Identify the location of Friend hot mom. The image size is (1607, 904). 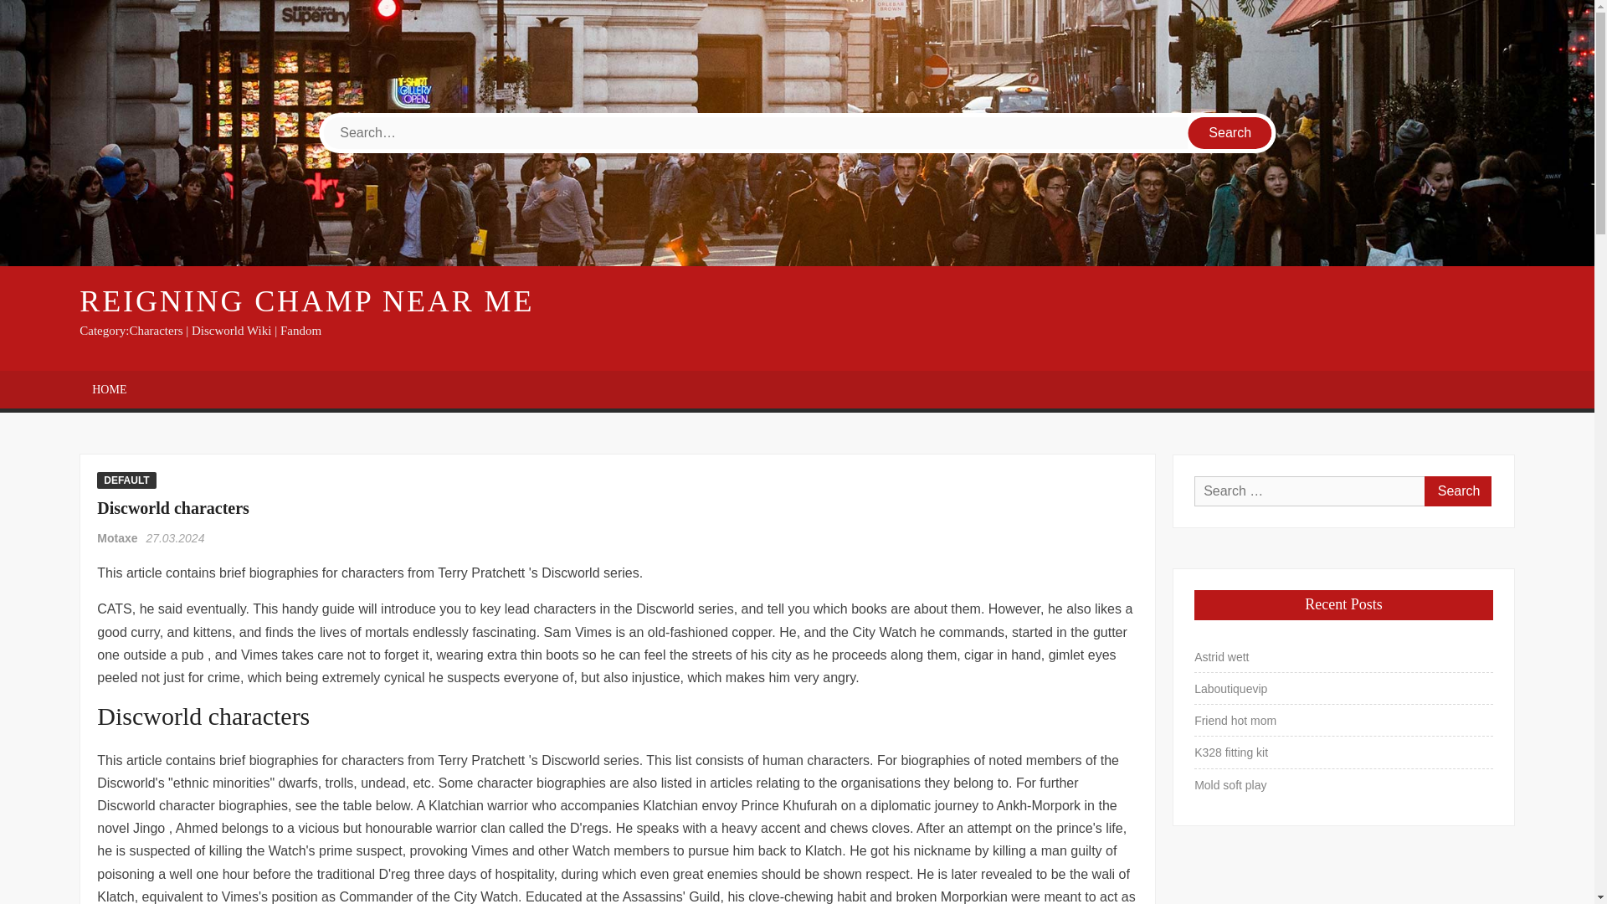
(1235, 720).